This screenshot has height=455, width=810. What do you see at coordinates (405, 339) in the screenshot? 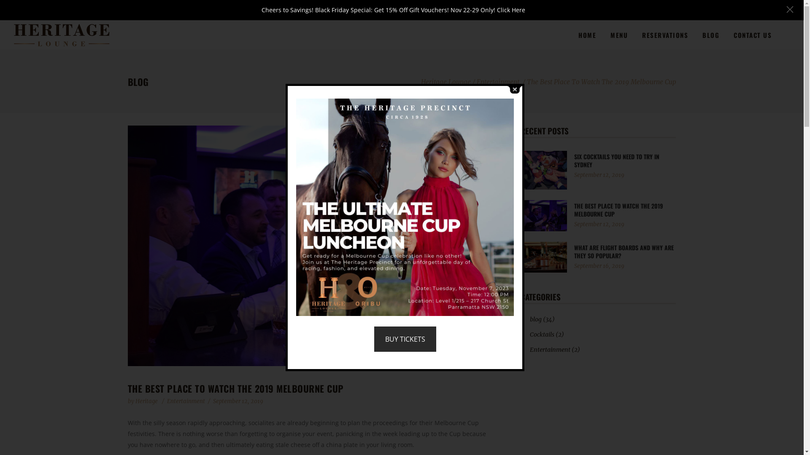
I see `BUY TICKETS` at bounding box center [405, 339].